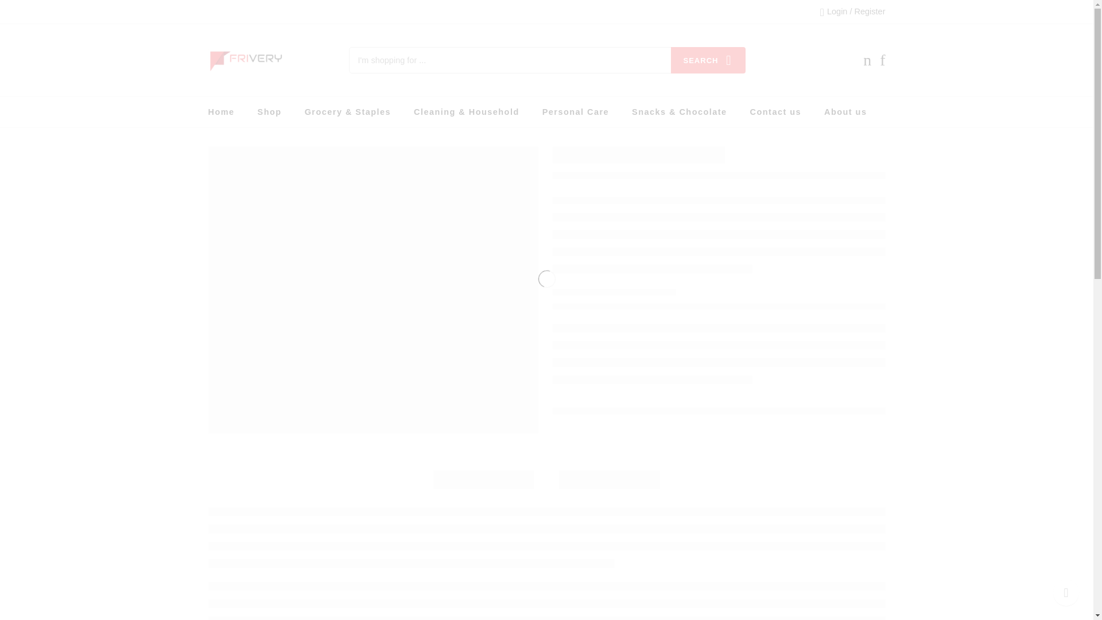 The width and height of the screenshot is (1102, 620). What do you see at coordinates (670, 617) in the screenshot?
I see `16881` at bounding box center [670, 617].